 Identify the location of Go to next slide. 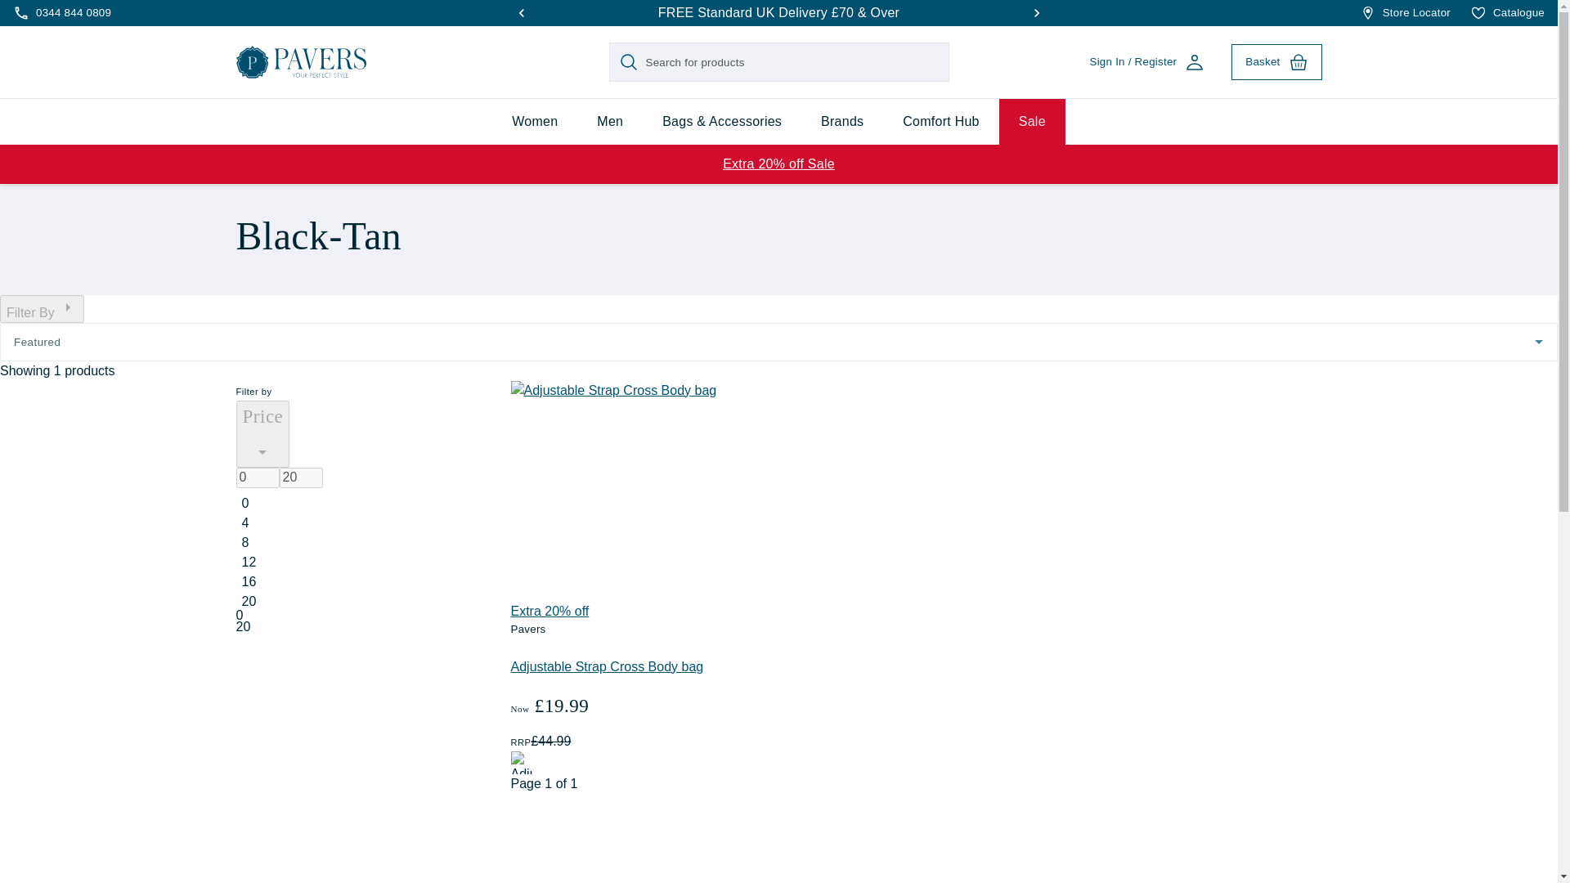
(1037, 13).